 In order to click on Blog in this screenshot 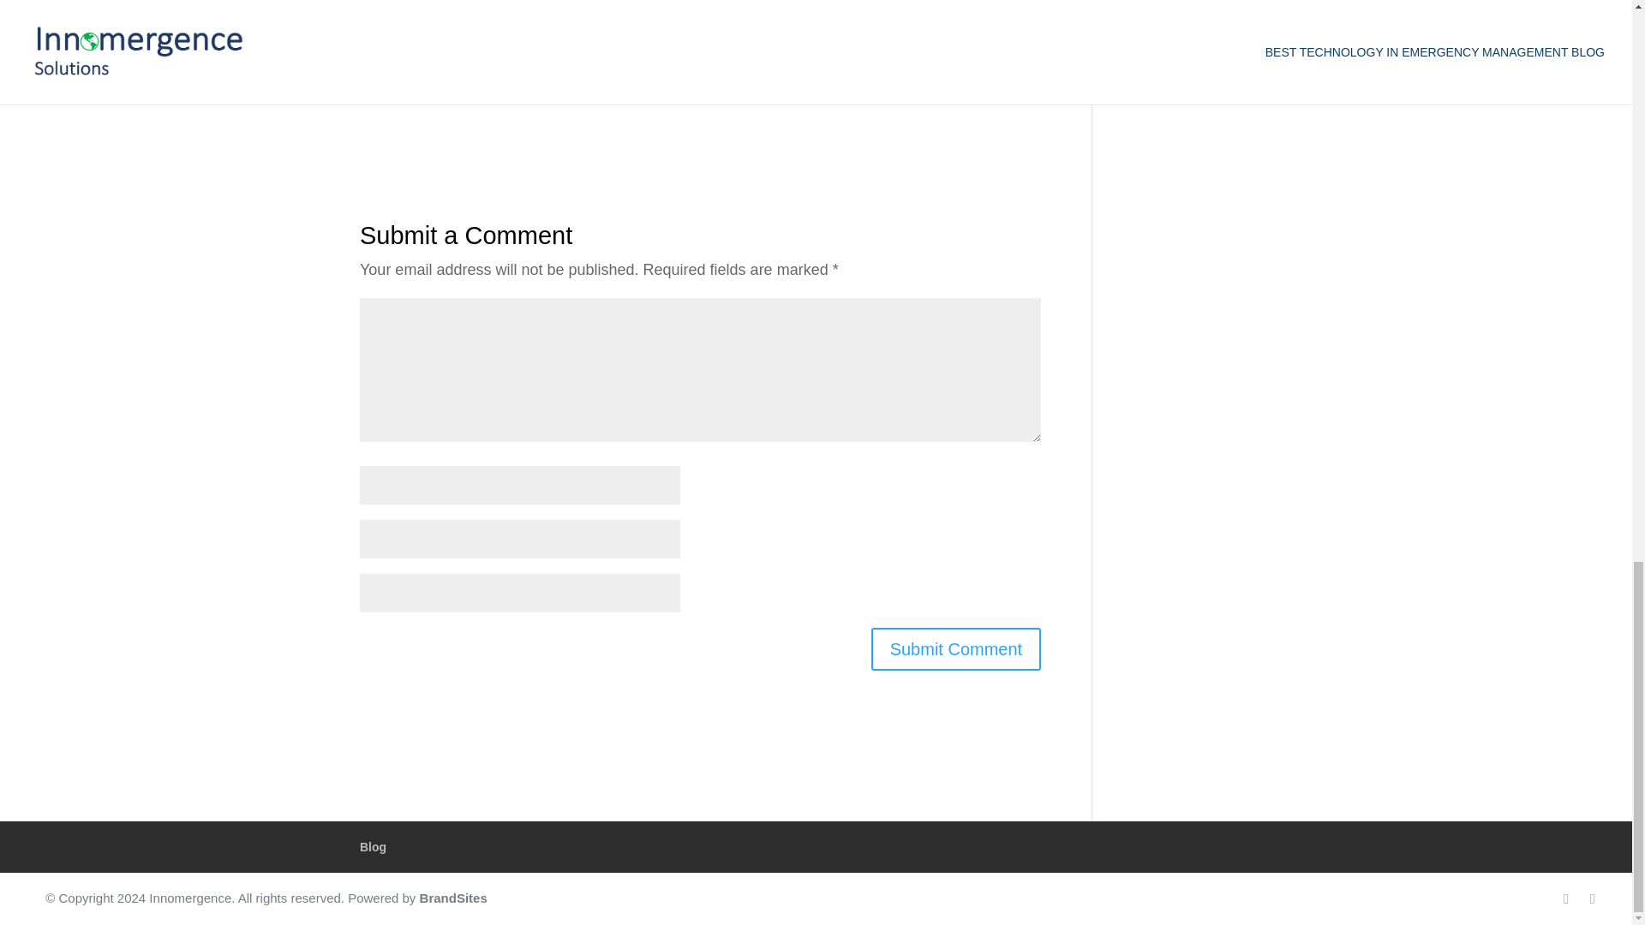, I will do `click(374, 846)`.